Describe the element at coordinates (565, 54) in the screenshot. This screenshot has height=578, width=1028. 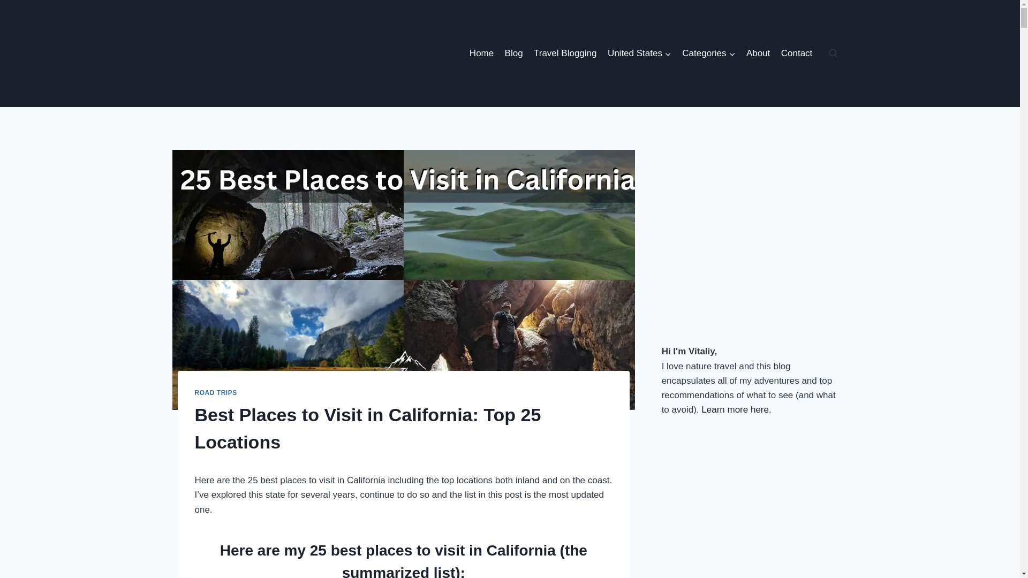
I see `Travel Blogging` at that location.